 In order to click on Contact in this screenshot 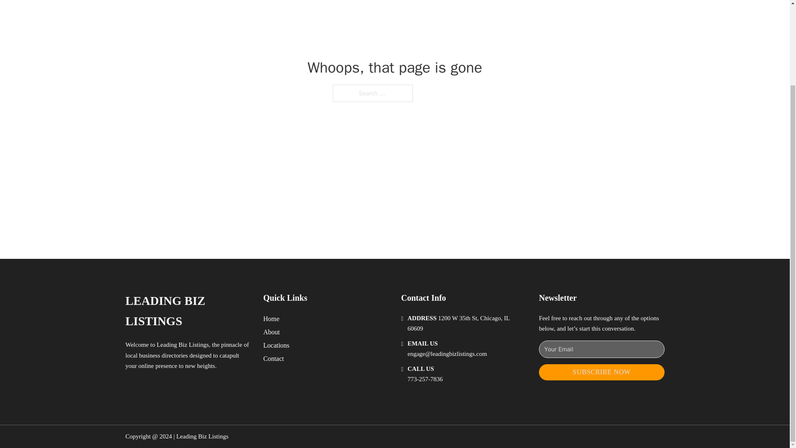, I will do `click(274, 358)`.